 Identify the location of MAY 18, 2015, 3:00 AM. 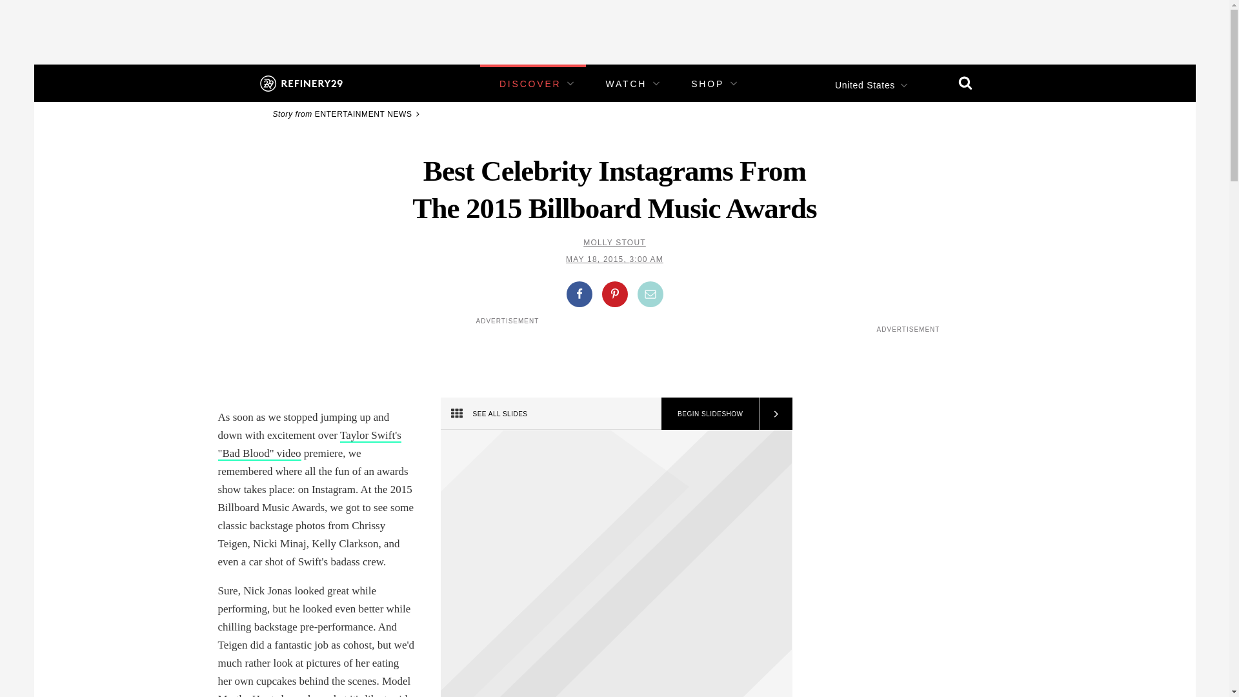
(614, 259).